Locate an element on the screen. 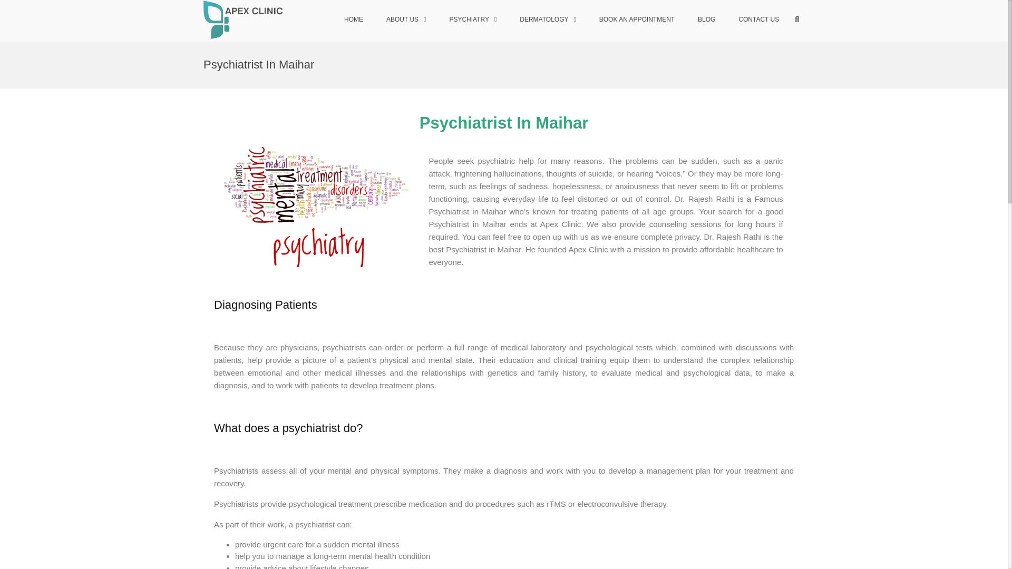  HOME is located at coordinates (353, 20).